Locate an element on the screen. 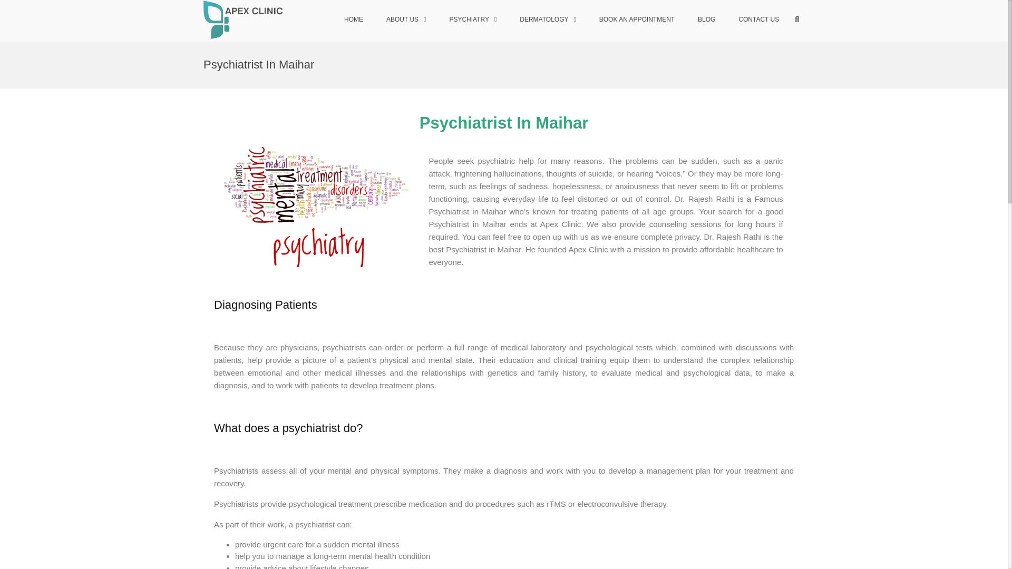  HOME is located at coordinates (353, 20).